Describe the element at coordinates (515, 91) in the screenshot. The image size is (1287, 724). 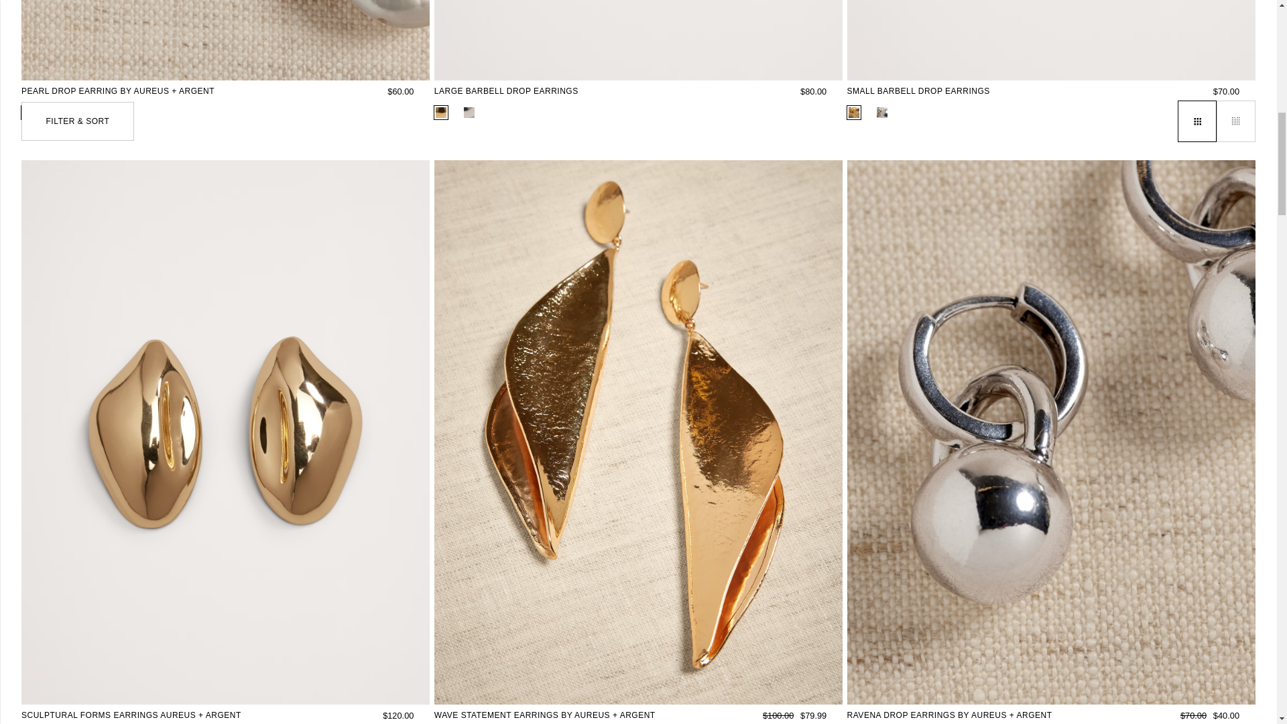
I see `LARGE BARBELL DROP EARRINGS` at that location.